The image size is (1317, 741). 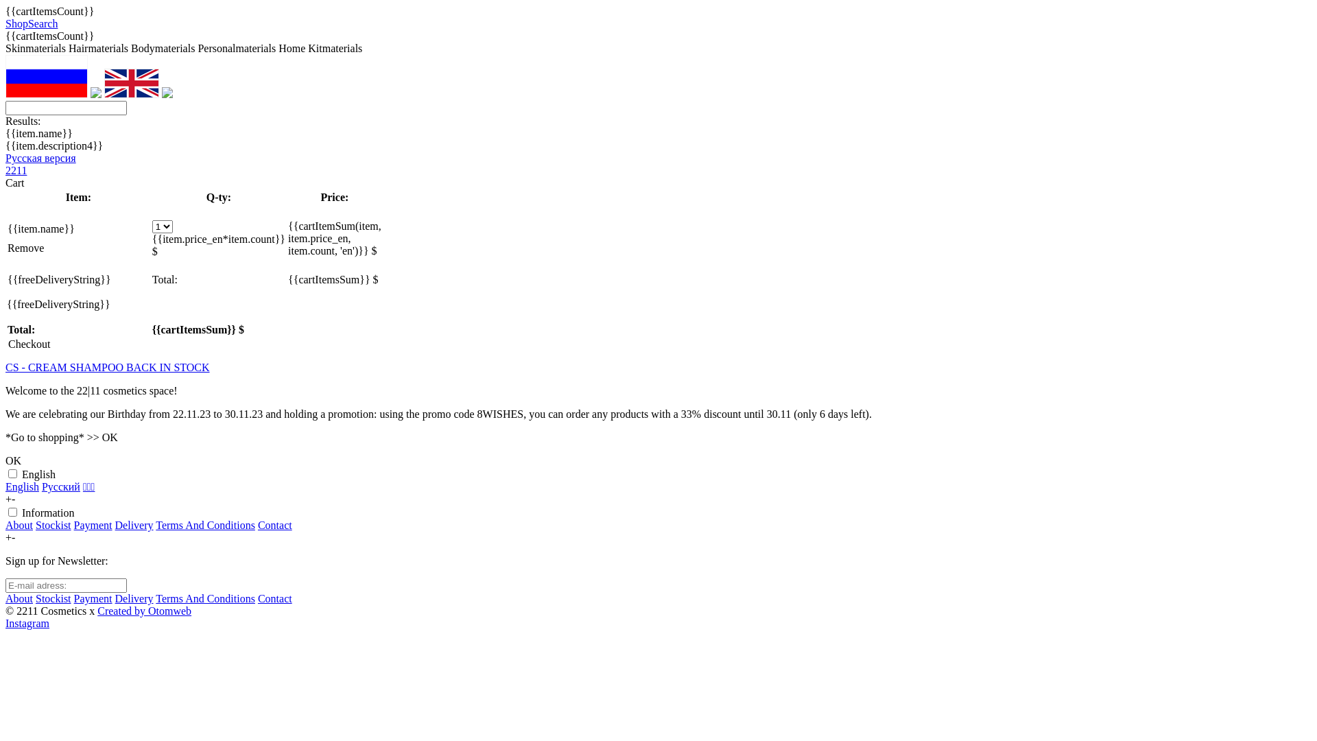 What do you see at coordinates (658, 368) in the screenshot?
I see `CS - CREAM SHAMPOO BACK IN STOCK` at bounding box center [658, 368].